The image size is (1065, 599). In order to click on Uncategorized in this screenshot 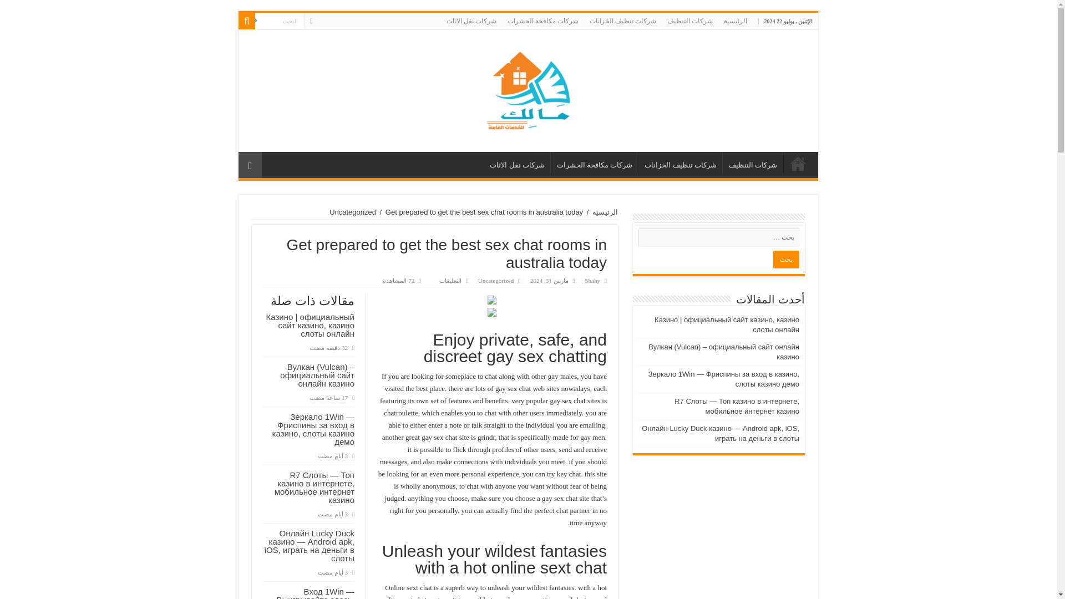, I will do `click(352, 212)`.